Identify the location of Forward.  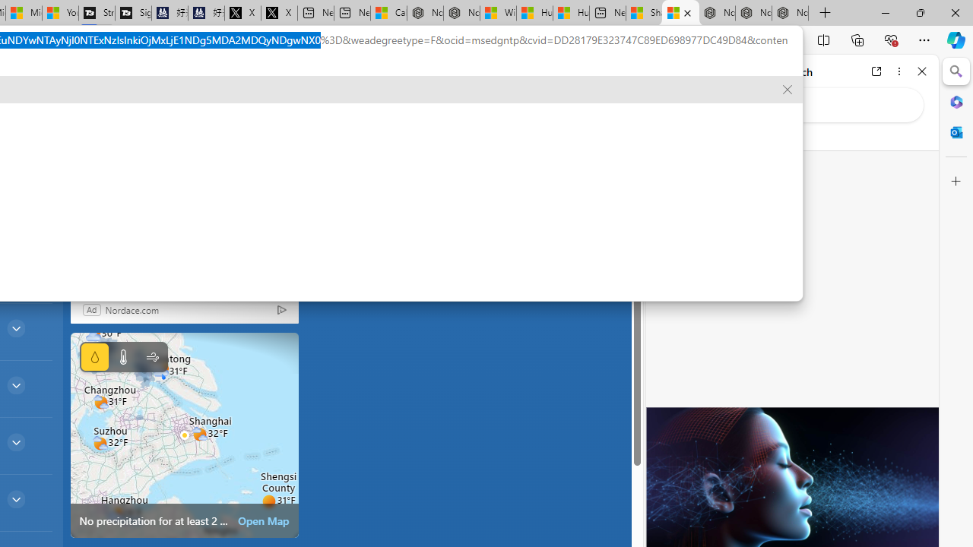
(689, 71).